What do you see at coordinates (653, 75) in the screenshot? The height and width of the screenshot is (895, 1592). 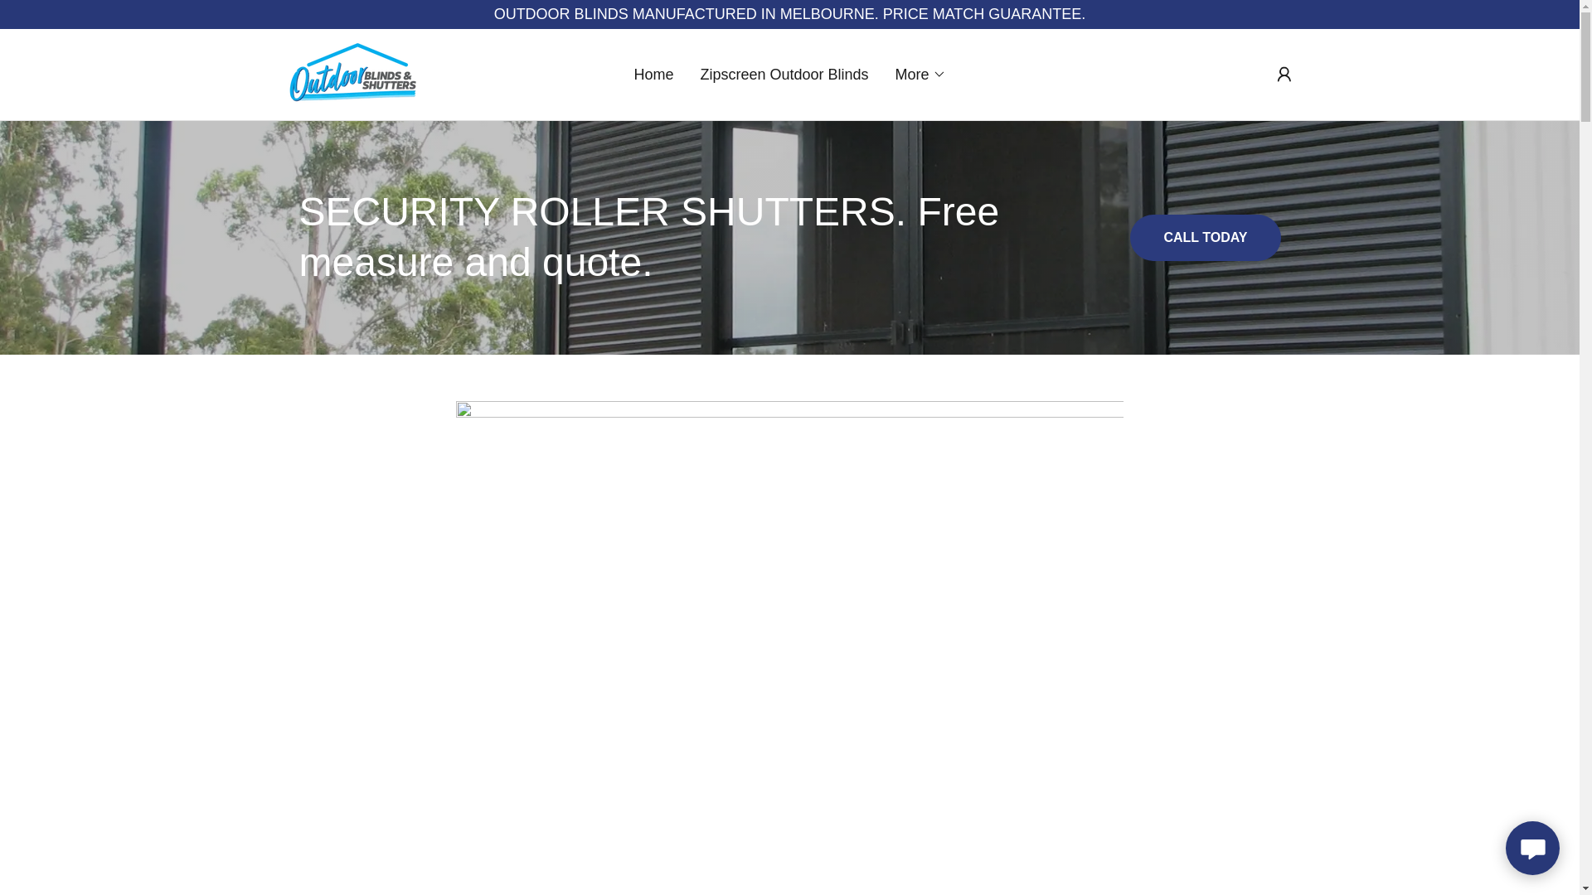 I see `Home` at bounding box center [653, 75].